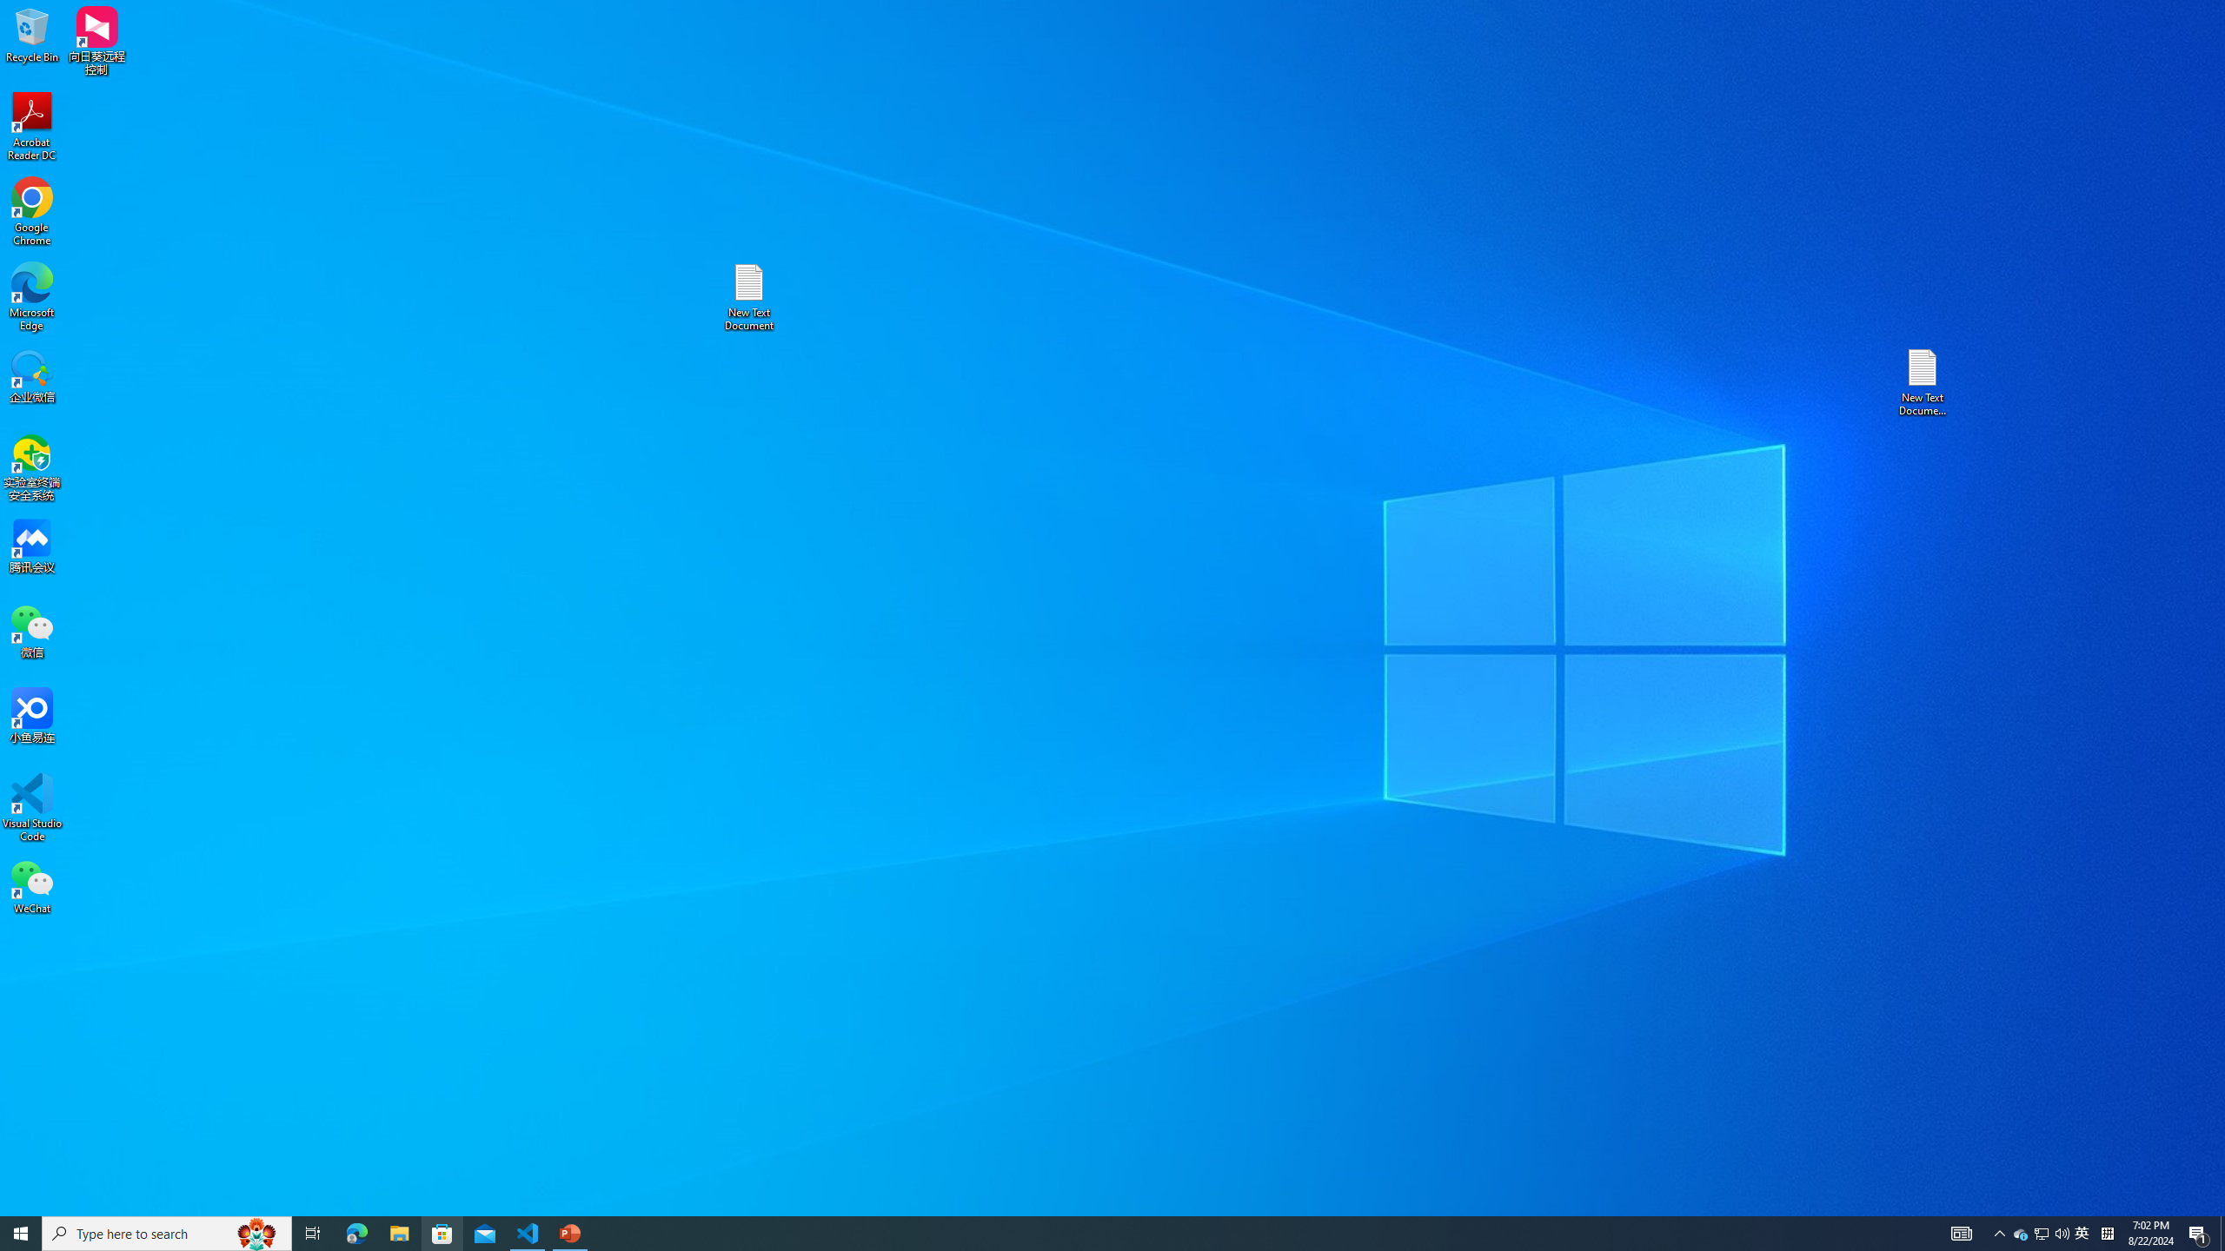 The image size is (2225, 1251). I want to click on New Text Document, so click(748, 297).